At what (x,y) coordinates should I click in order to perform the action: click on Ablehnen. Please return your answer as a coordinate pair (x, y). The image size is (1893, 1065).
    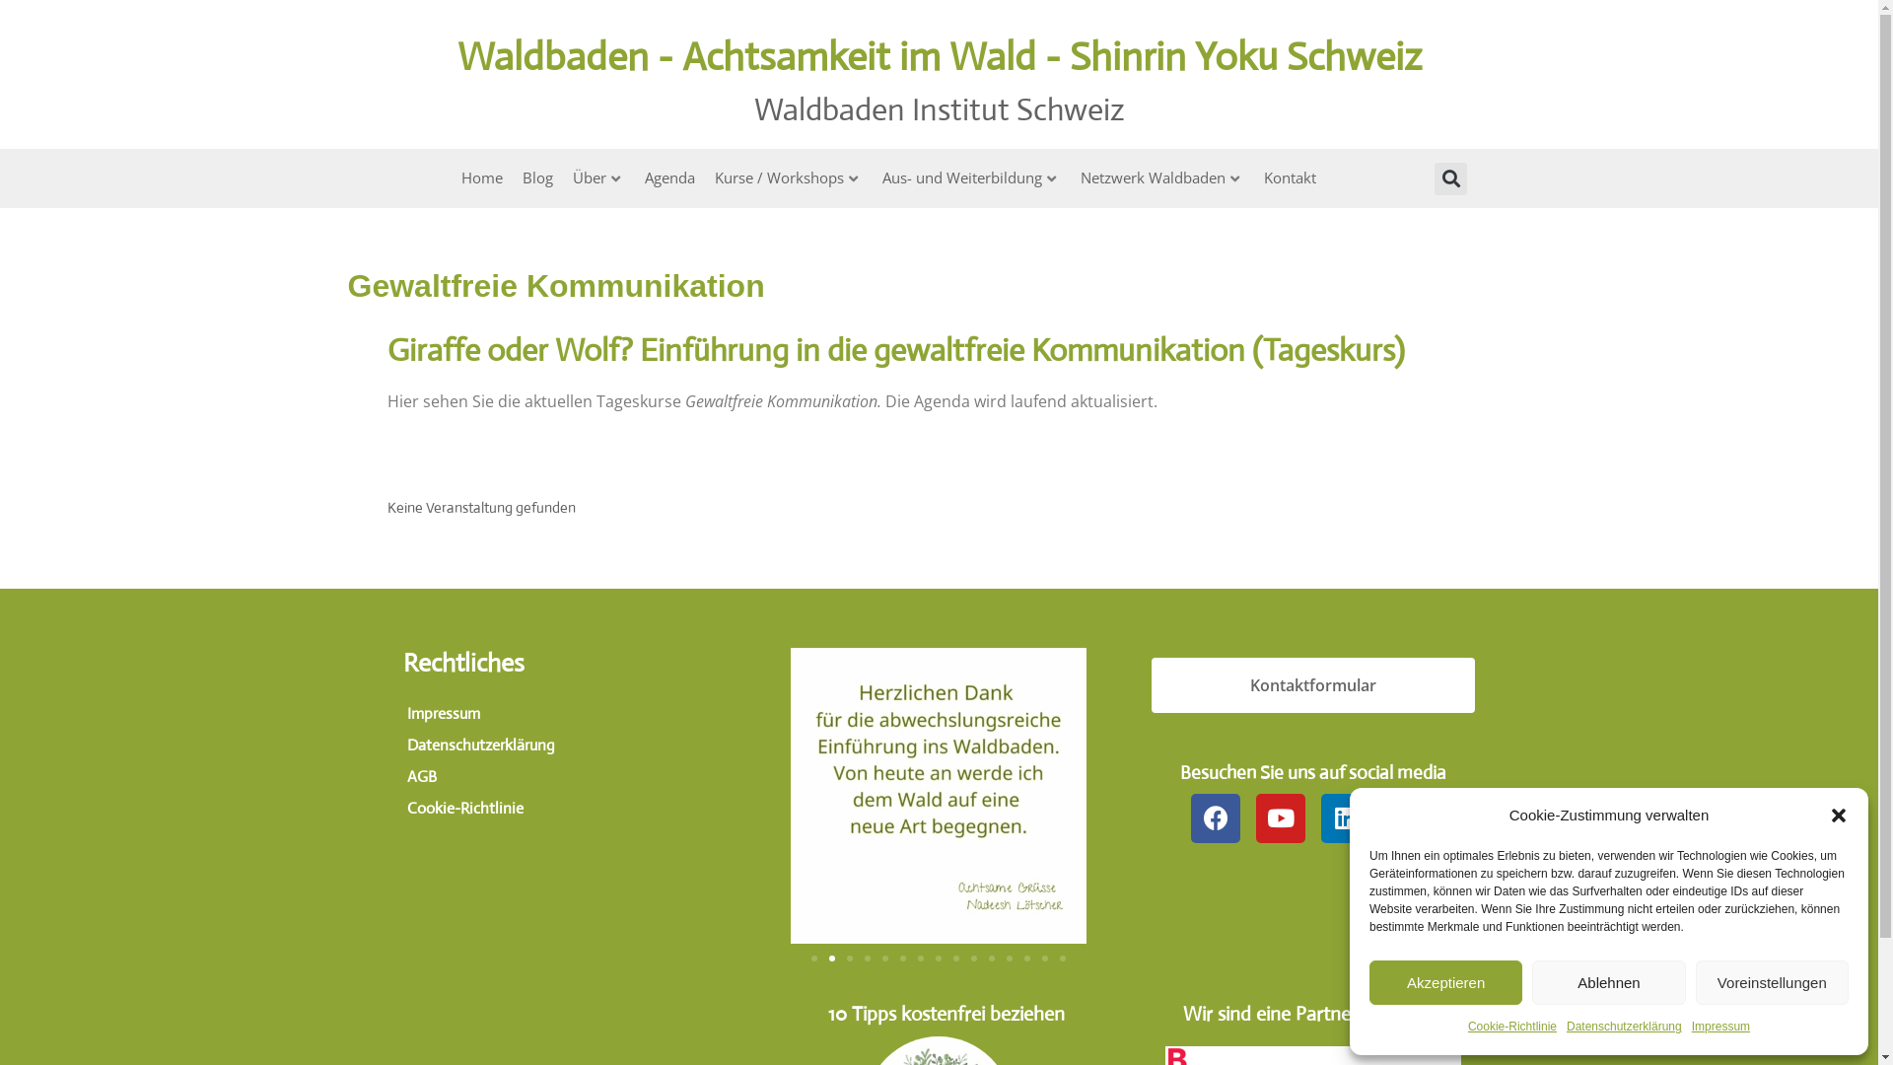
    Looking at the image, I should click on (1609, 982).